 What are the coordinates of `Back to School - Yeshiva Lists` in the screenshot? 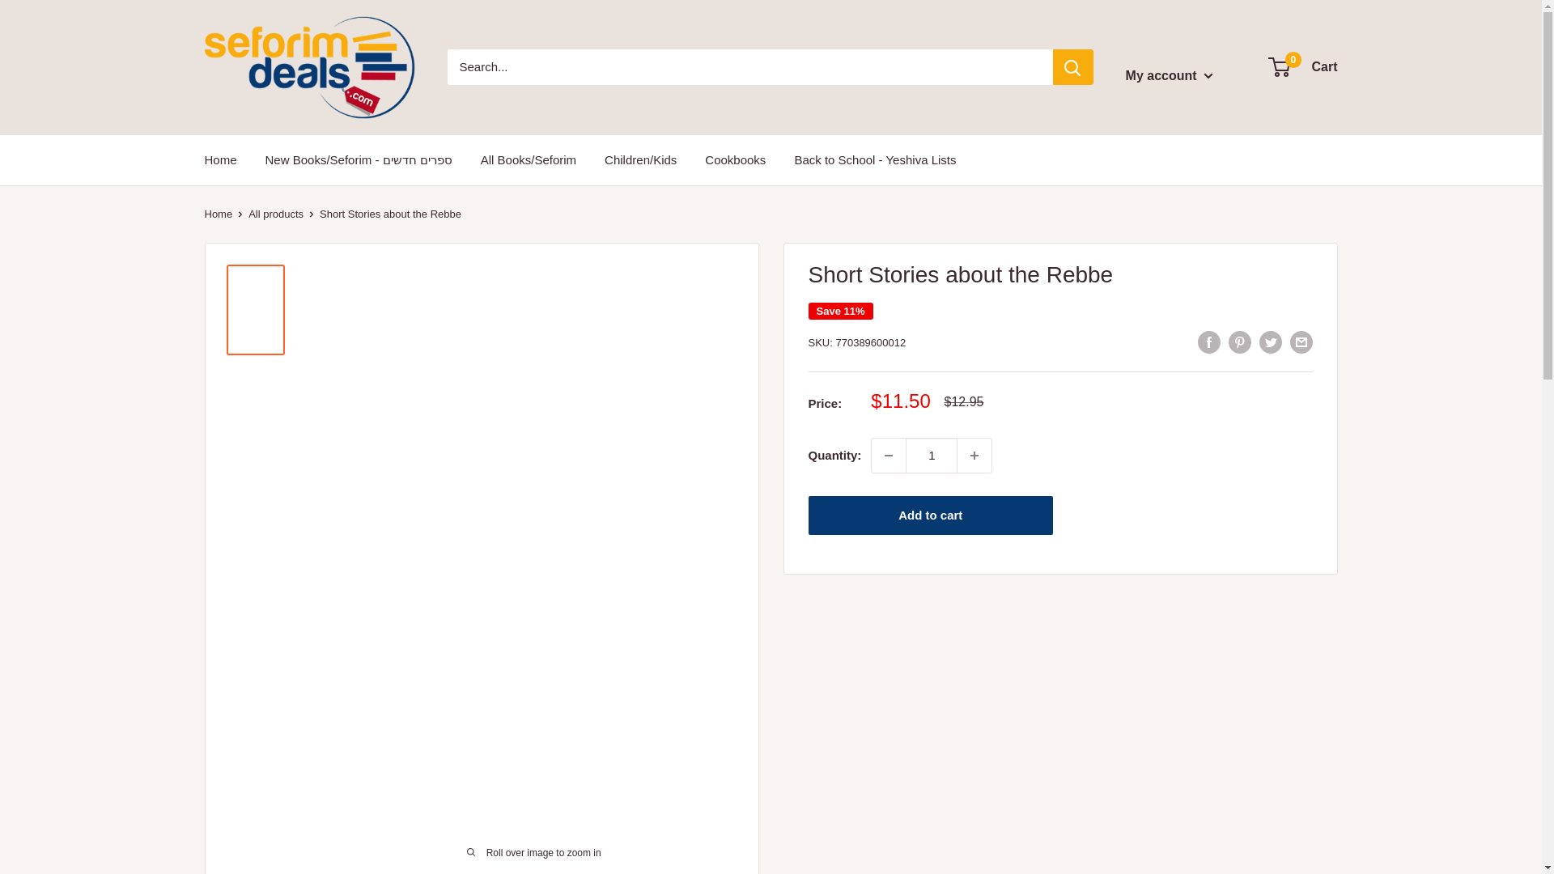 It's located at (1303, 67).